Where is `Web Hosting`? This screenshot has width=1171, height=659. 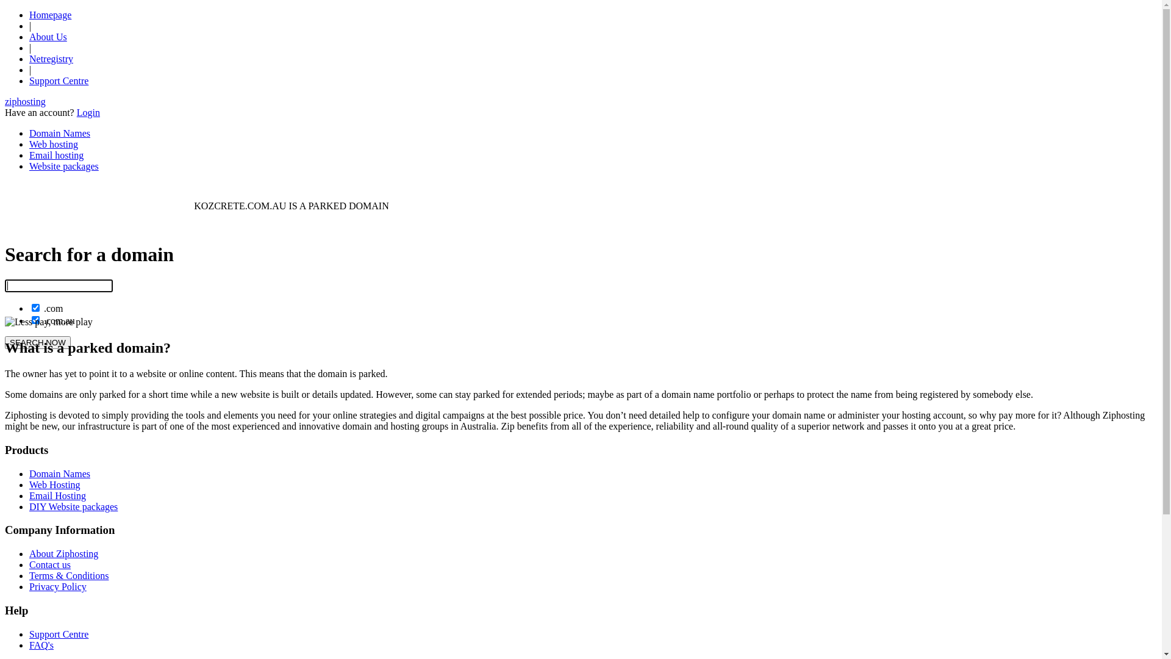
Web Hosting is located at coordinates (55, 484).